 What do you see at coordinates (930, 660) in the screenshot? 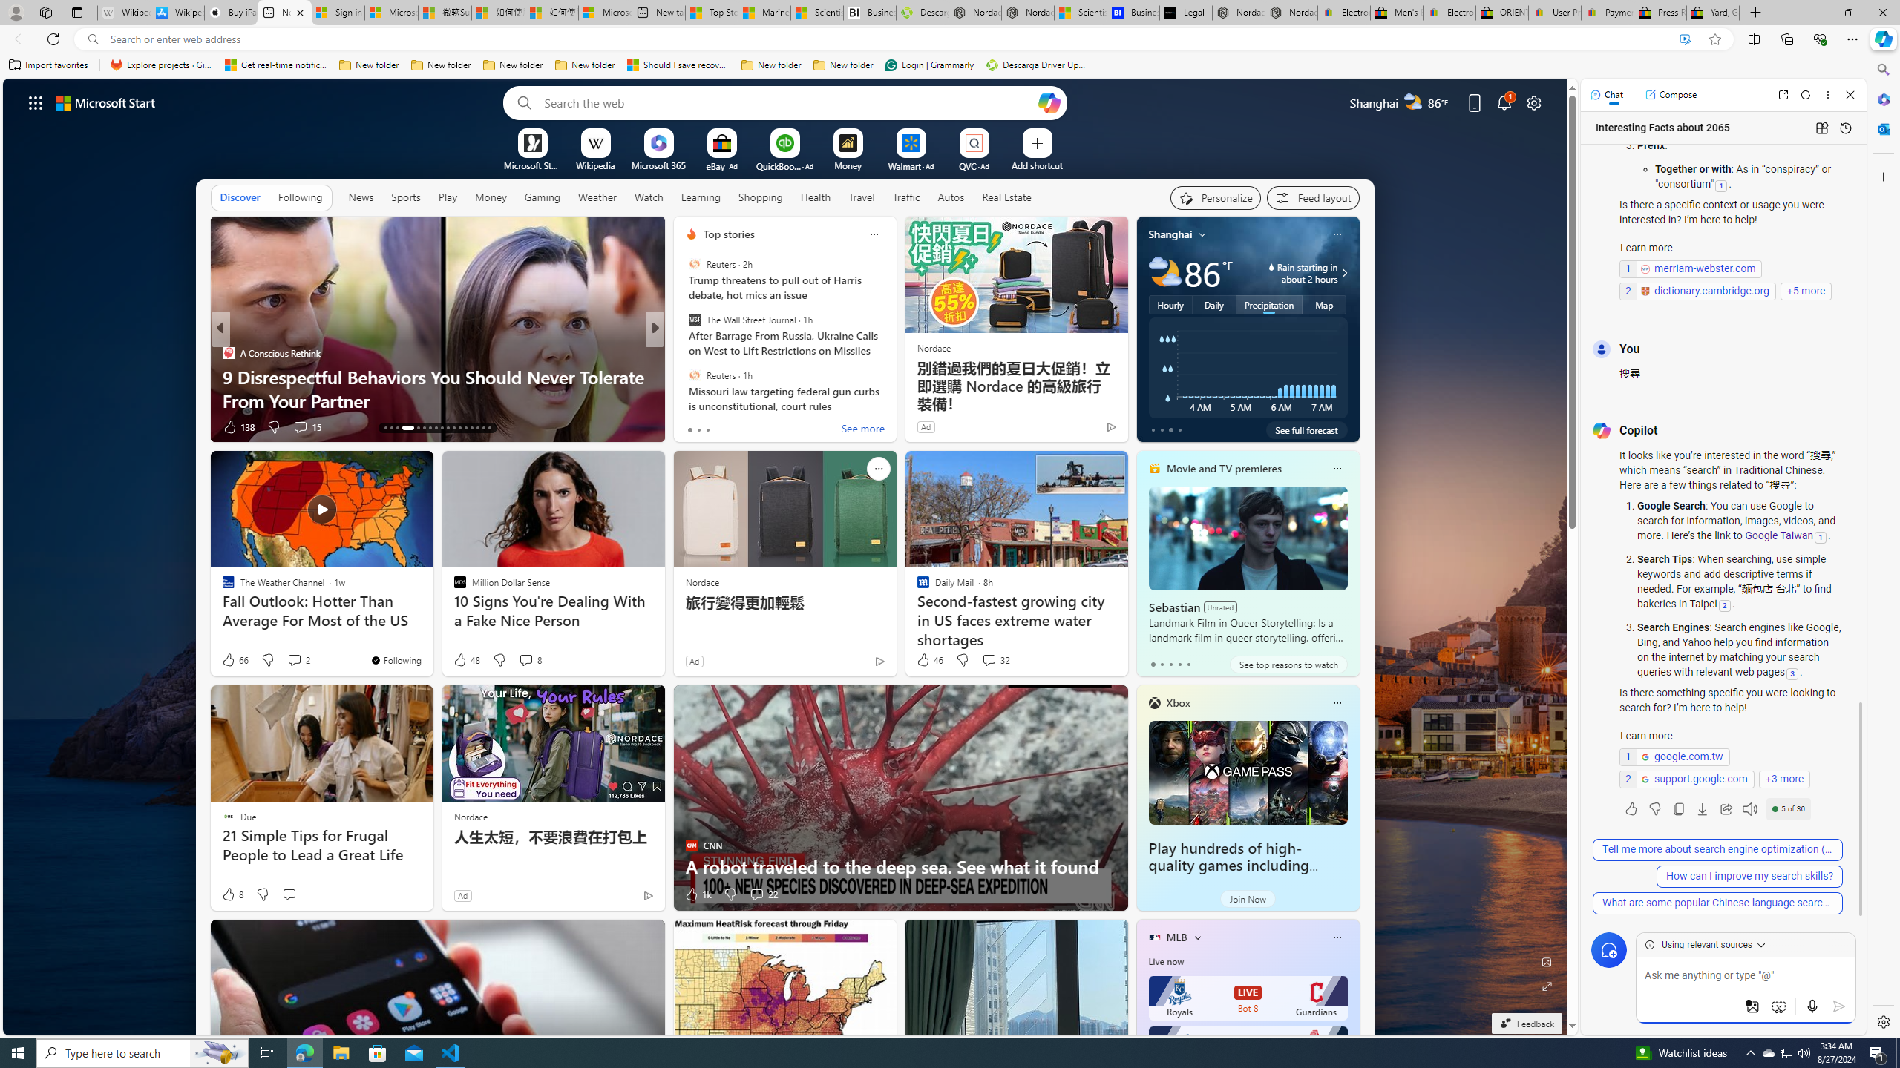
I see `46 Like` at bounding box center [930, 660].